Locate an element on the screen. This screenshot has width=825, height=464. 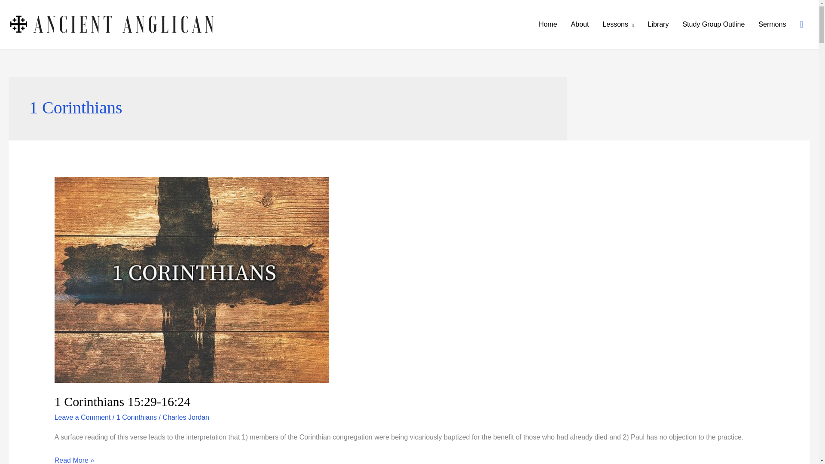
View all posts by Charles Jordan is located at coordinates (186, 417).